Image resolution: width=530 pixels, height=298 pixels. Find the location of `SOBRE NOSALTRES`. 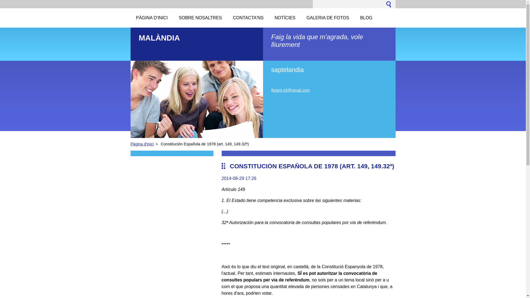

SOBRE NOSALTRES is located at coordinates (200, 18).